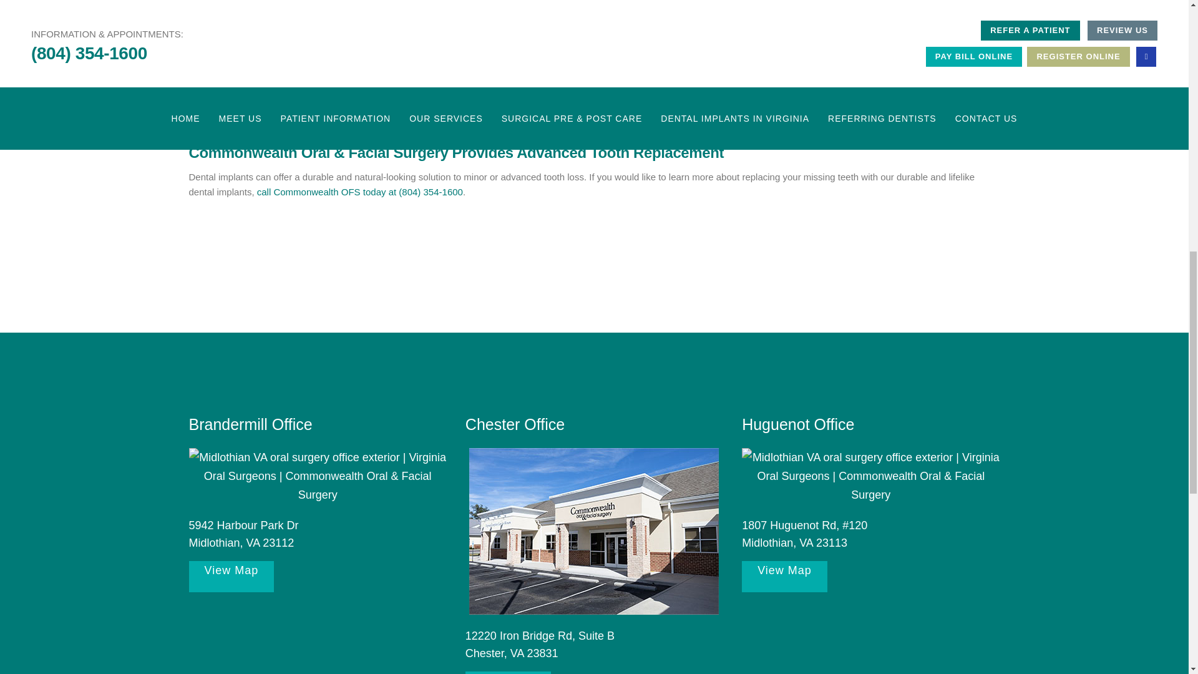 The height and width of the screenshot is (674, 1198). What do you see at coordinates (870, 476) in the screenshot?
I see `commonwealth-OFS-midlothian-VA-oral-surgery` at bounding box center [870, 476].